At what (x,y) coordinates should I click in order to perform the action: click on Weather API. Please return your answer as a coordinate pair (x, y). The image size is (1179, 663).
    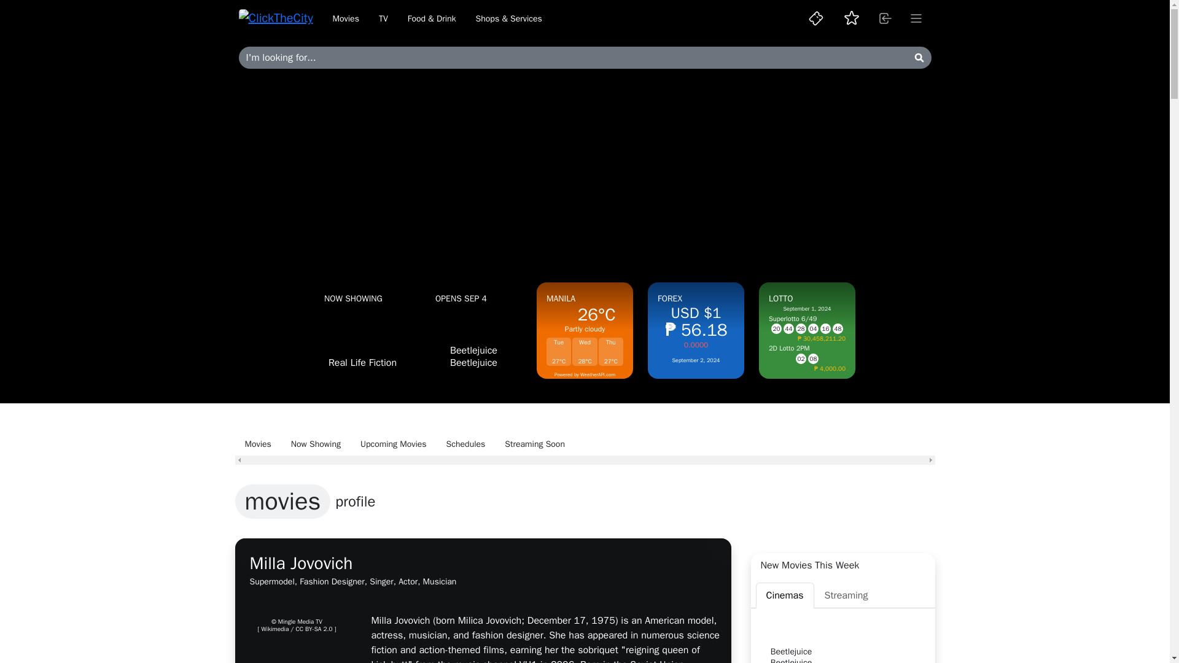
    Looking at the image, I should click on (597, 374).